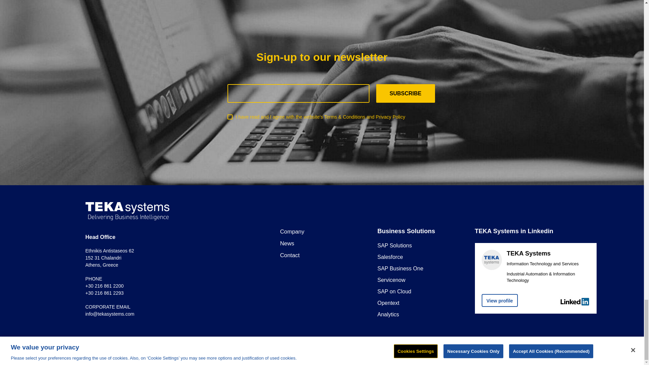  Describe the element at coordinates (405, 93) in the screenshot. I see `SUBSCRIBE` at that location.